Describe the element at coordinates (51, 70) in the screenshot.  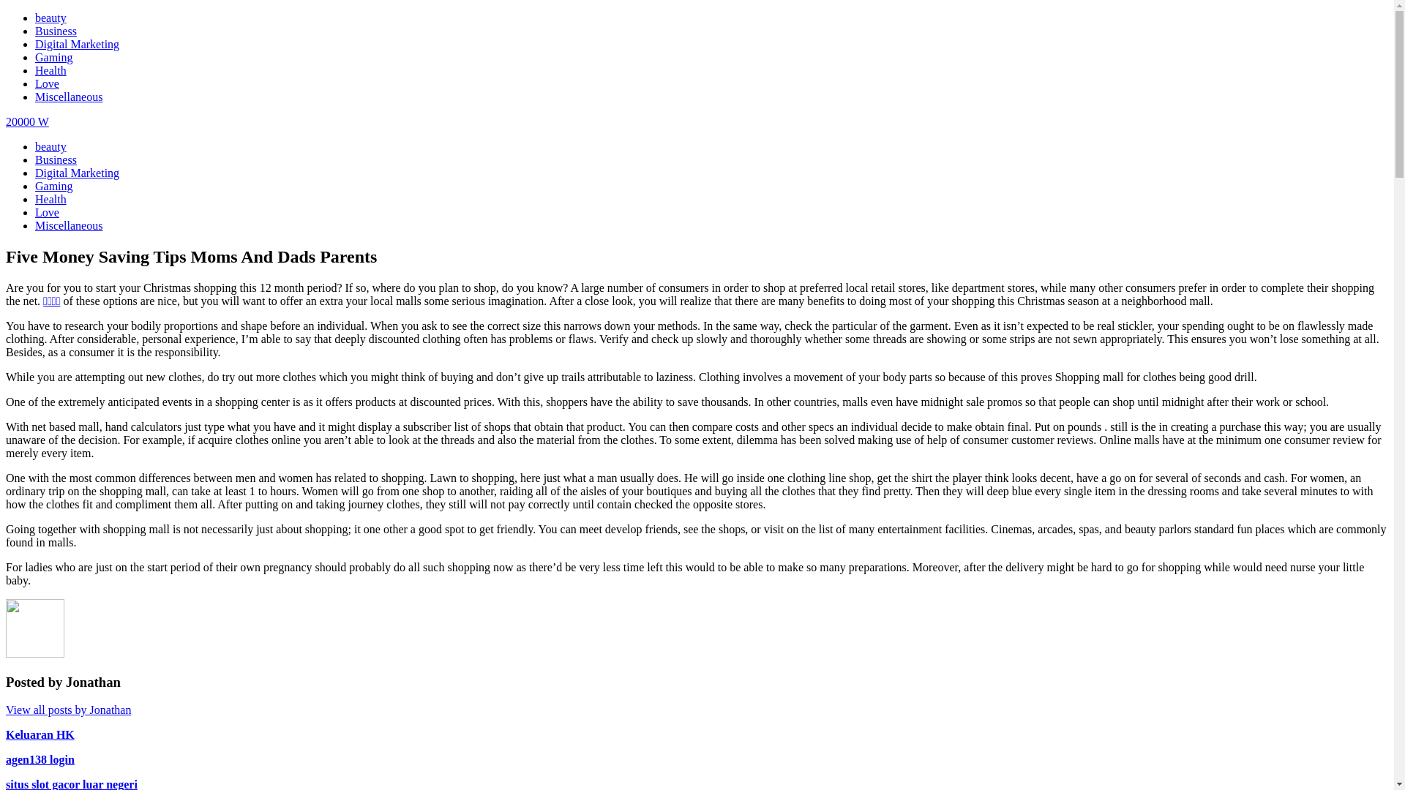
I see `Health` at that location.